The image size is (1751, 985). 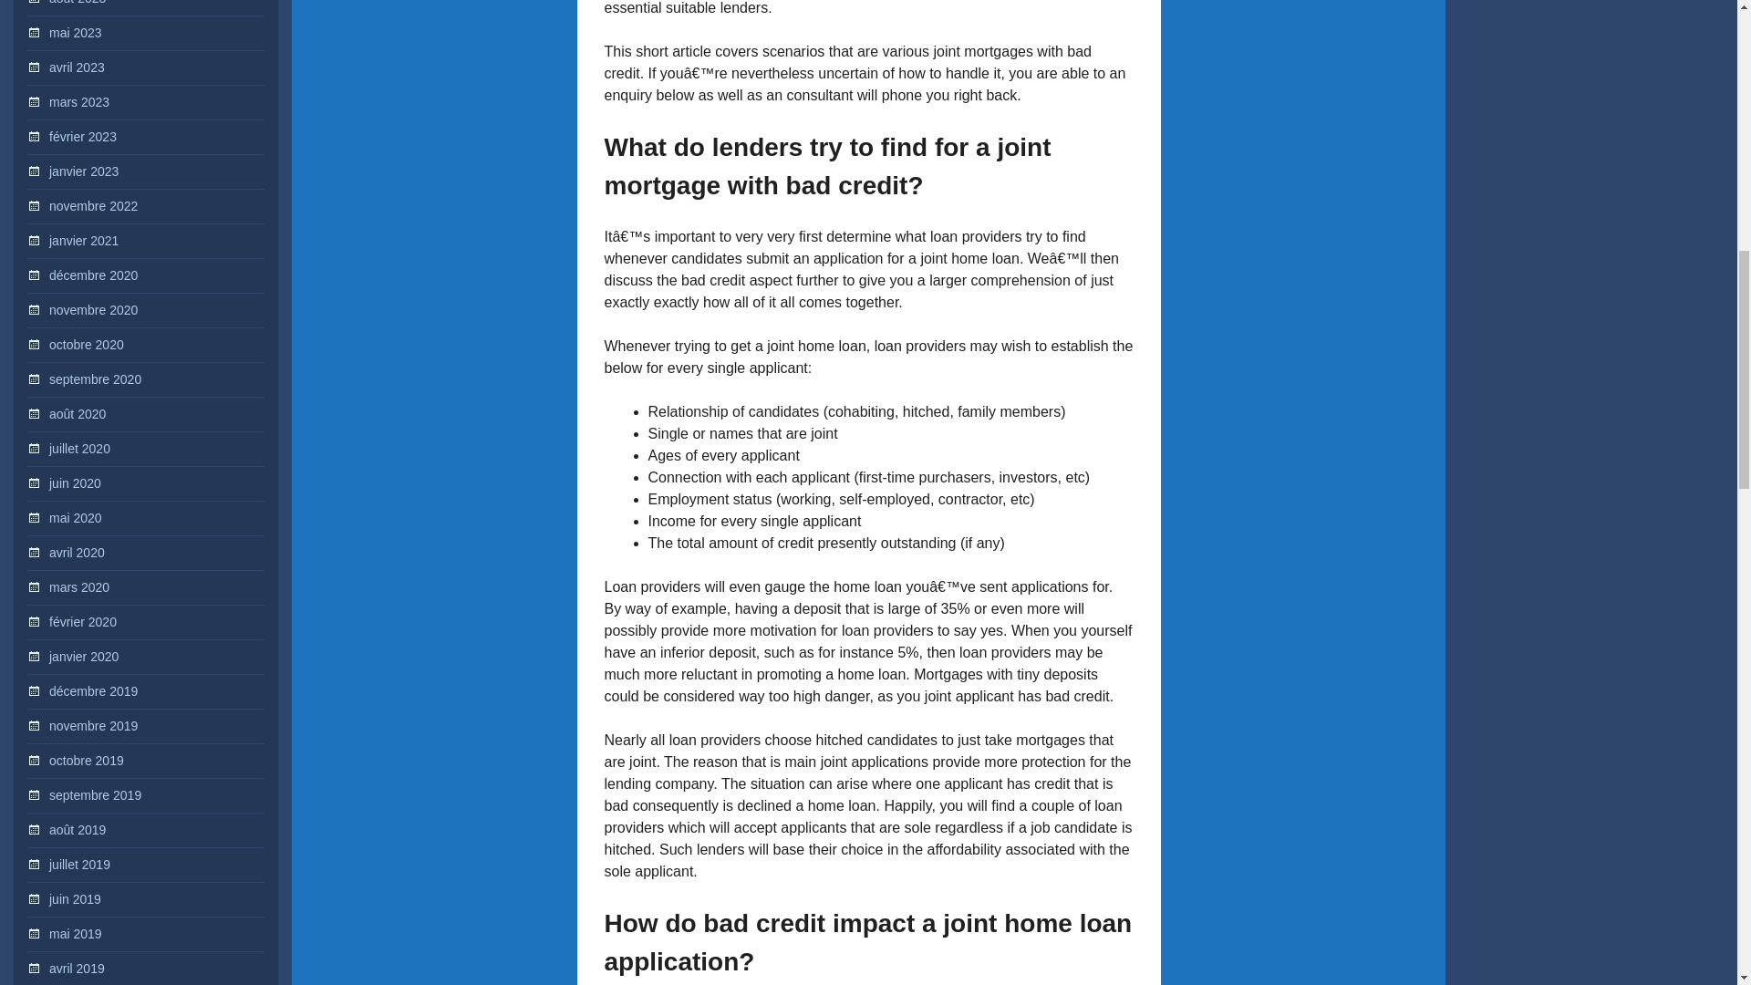 What do you see at coordinates (75, 518) in the screenshot?
I see `mai 2020` at bounding box center [75, 518].